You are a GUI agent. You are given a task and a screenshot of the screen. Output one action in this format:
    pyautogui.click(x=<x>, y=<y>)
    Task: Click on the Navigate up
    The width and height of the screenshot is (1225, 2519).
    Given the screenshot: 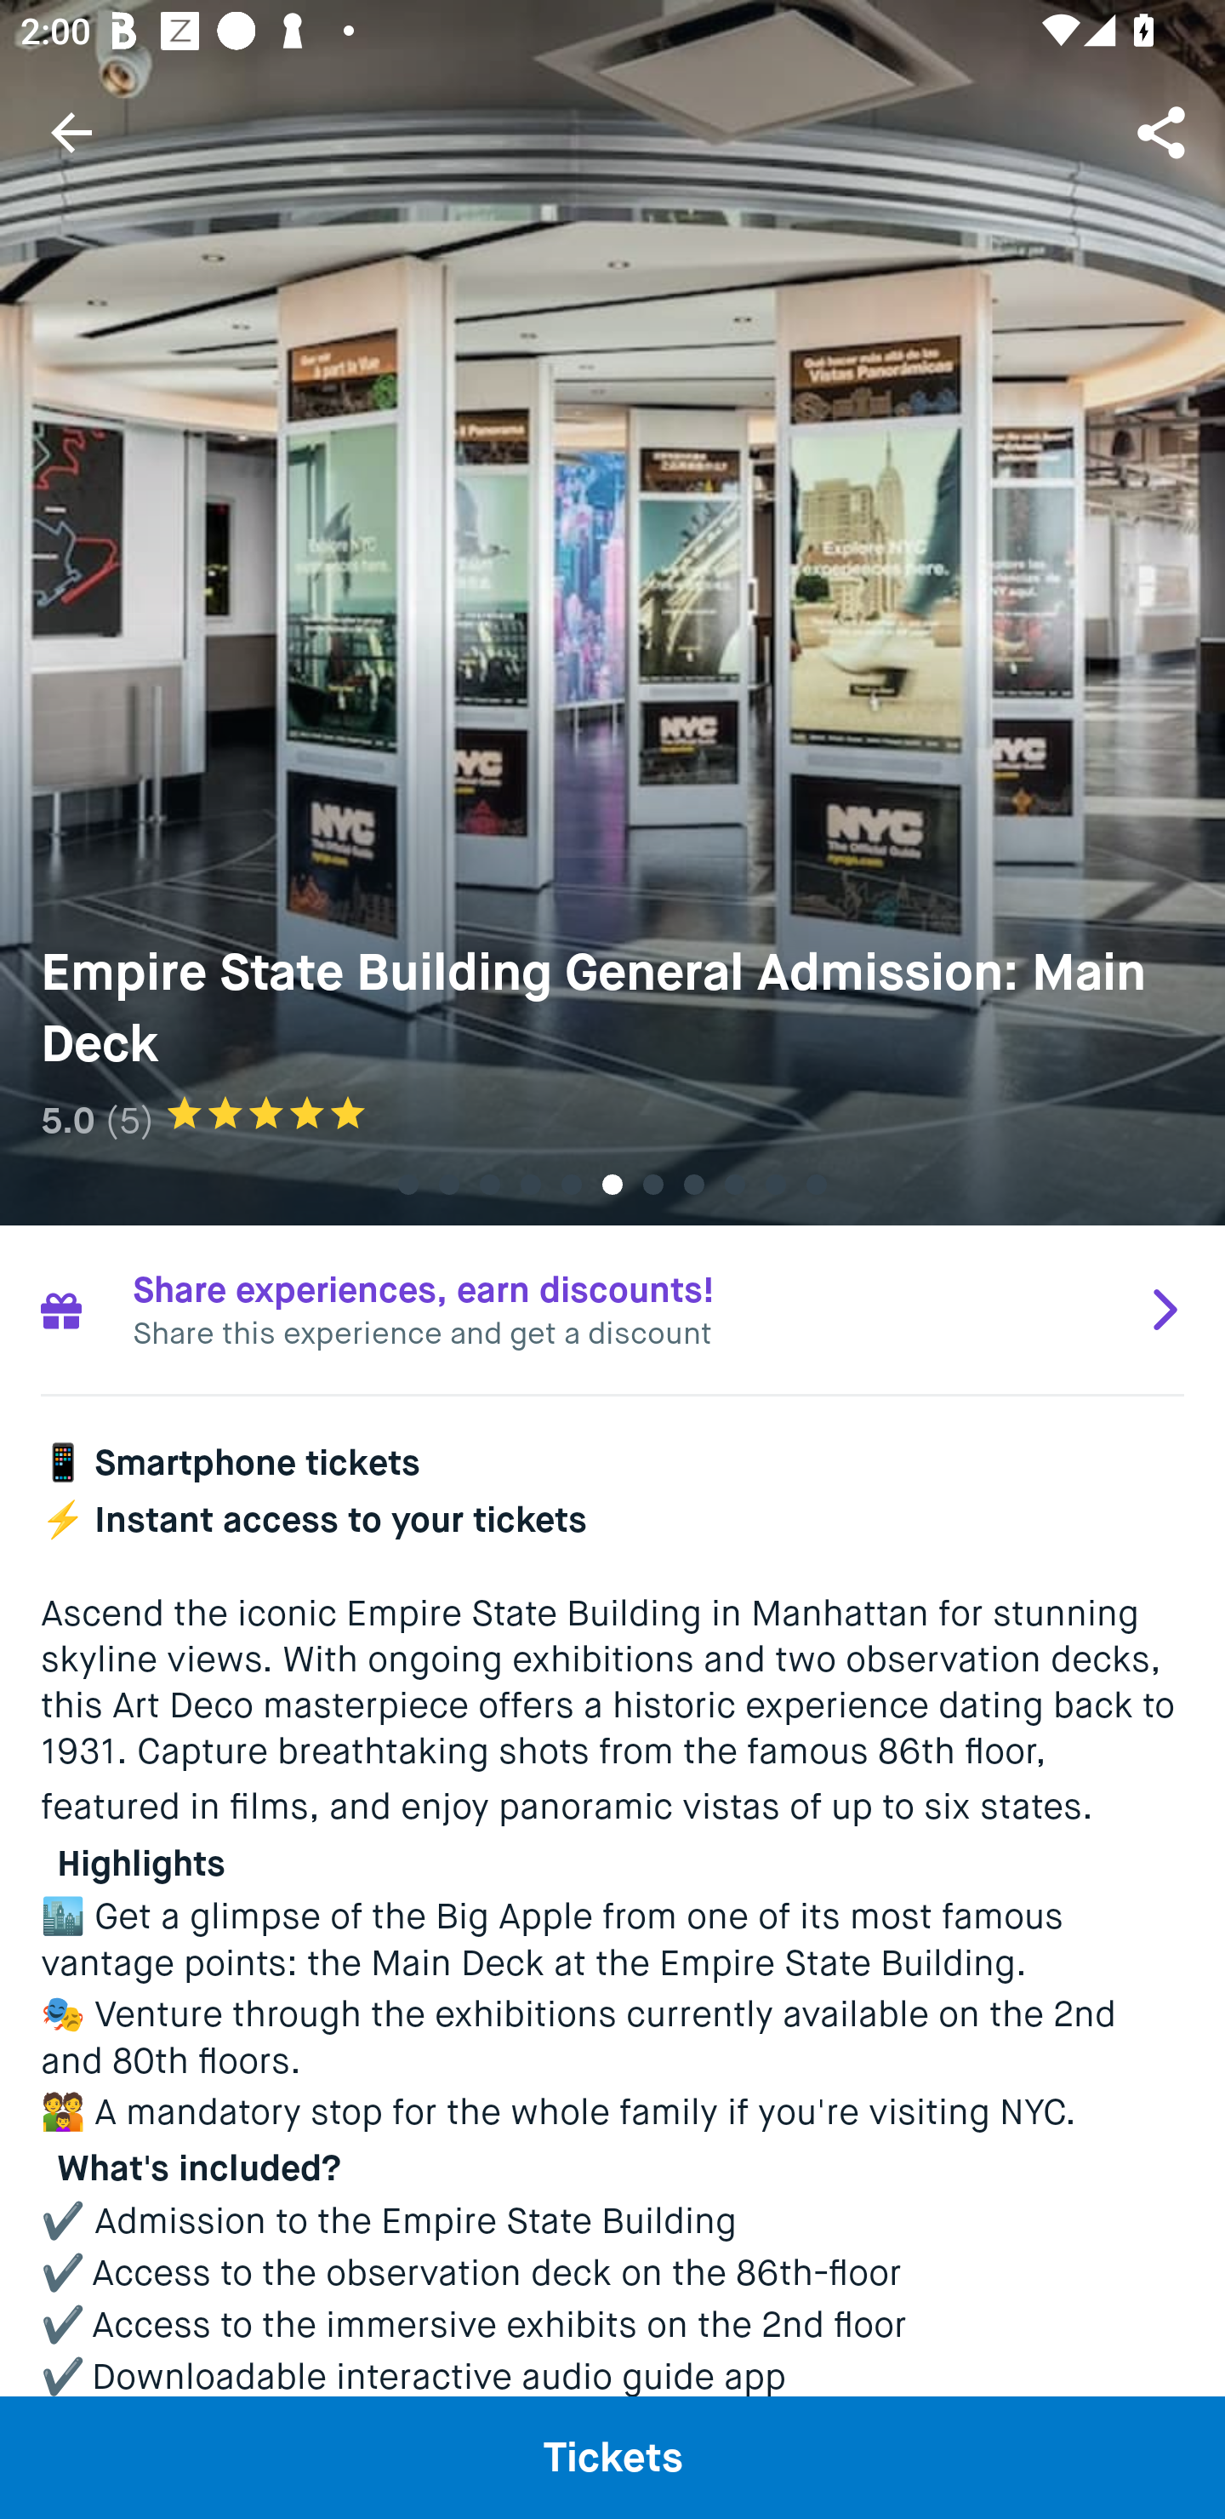 What is the action you would take?
    pyautogui.click(x=71, y=132)
    